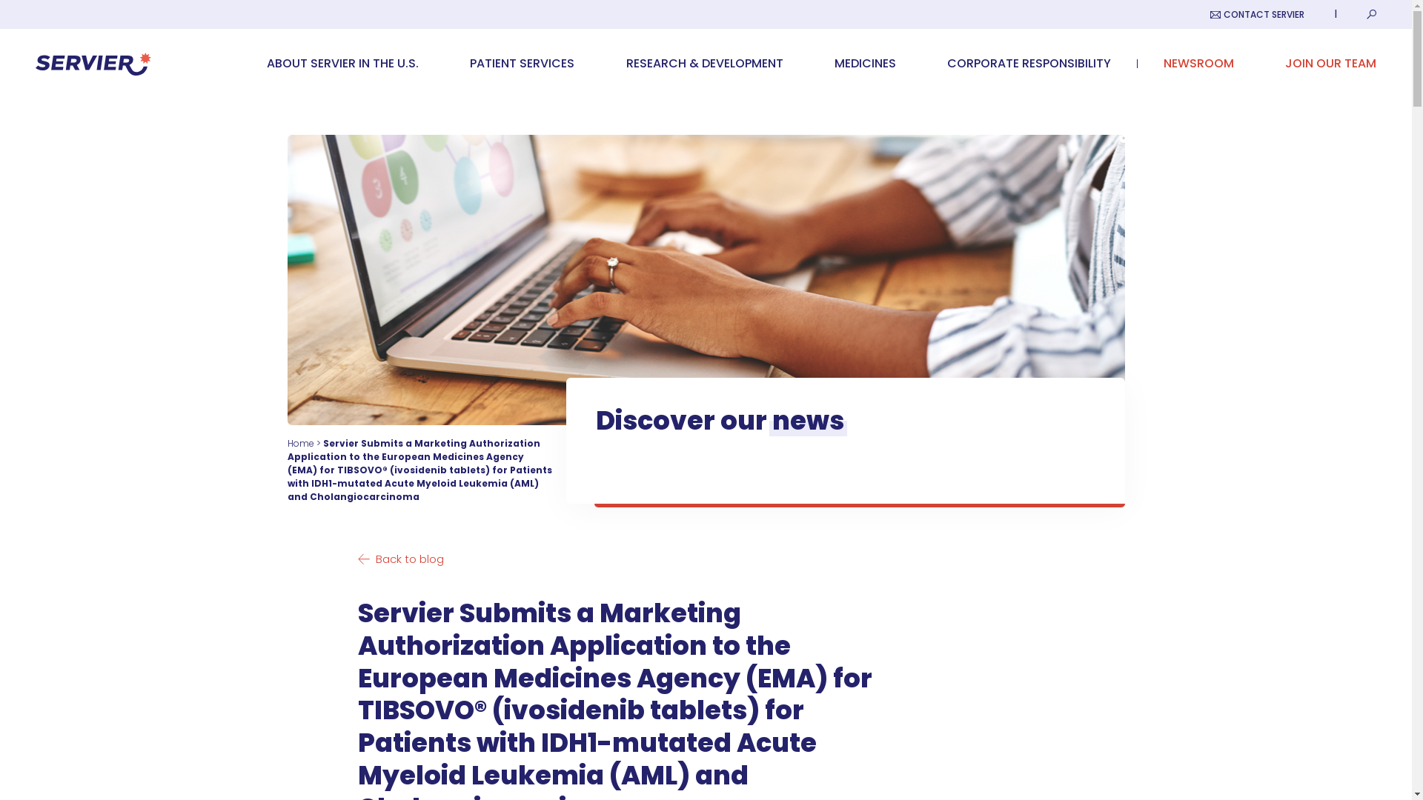 The image size is (1423, 800). What do you see at coordinates (1029, 63) in the screenshot?
I see `CORPORATE RESPONSIBILITY` at bounding box center [1029, 63].